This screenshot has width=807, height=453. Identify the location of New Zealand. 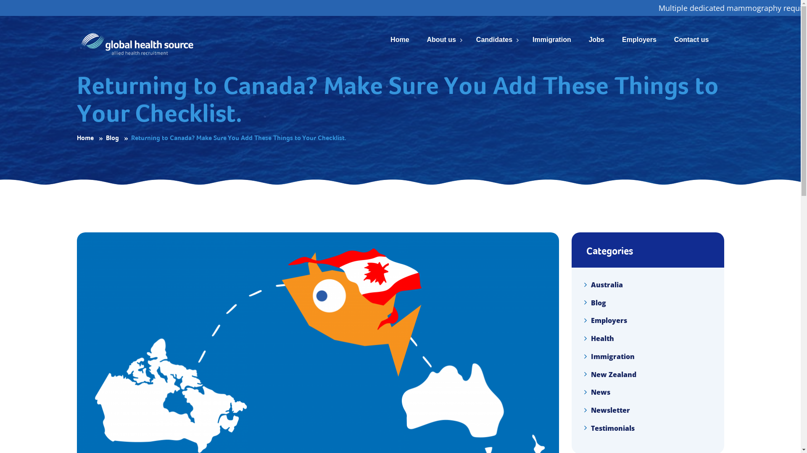
(614, 374).